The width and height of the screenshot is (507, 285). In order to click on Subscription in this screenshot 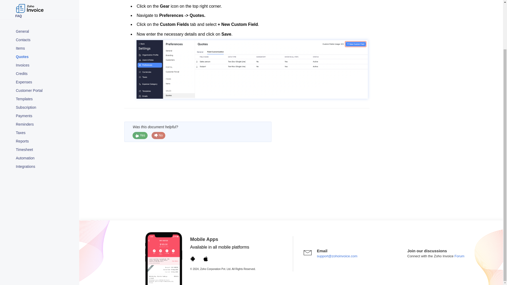, I will do `click(45, 52)`.